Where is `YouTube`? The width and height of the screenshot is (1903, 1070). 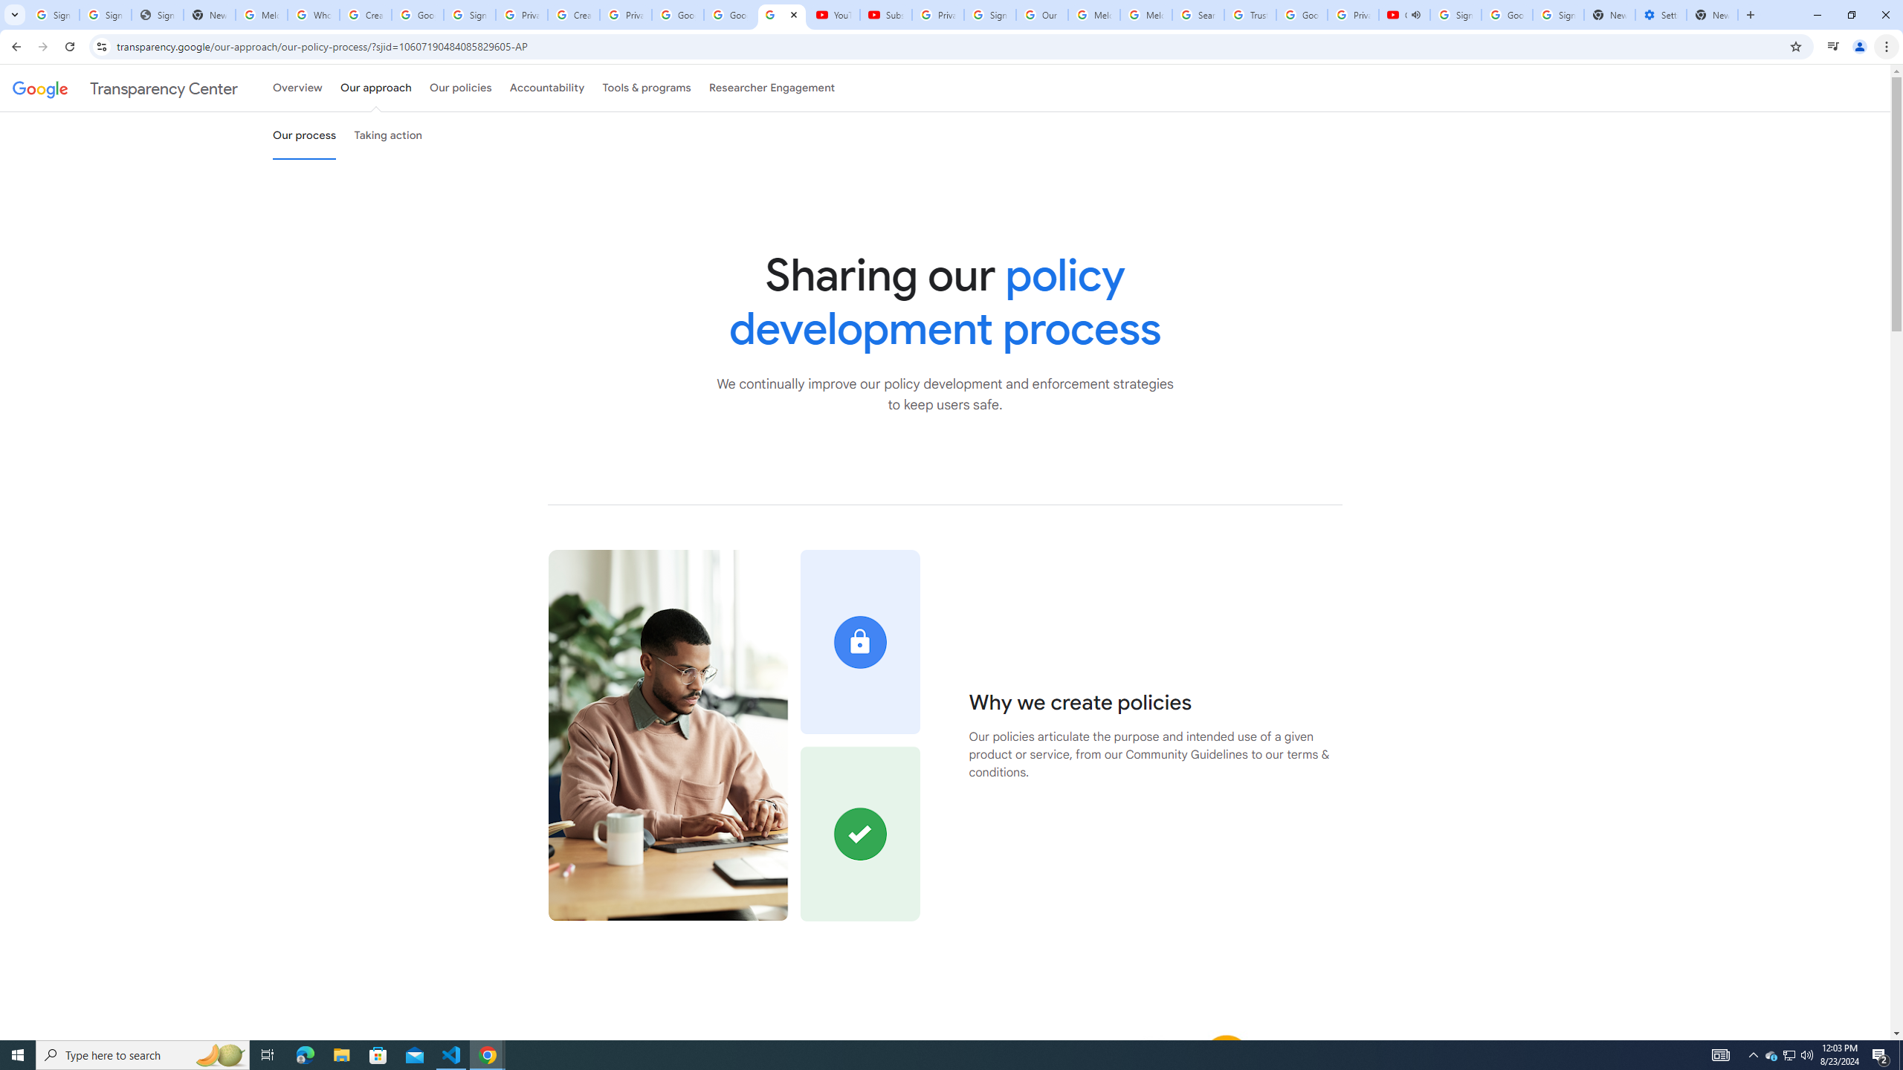 YouTube is located at coordinates (833, 15).